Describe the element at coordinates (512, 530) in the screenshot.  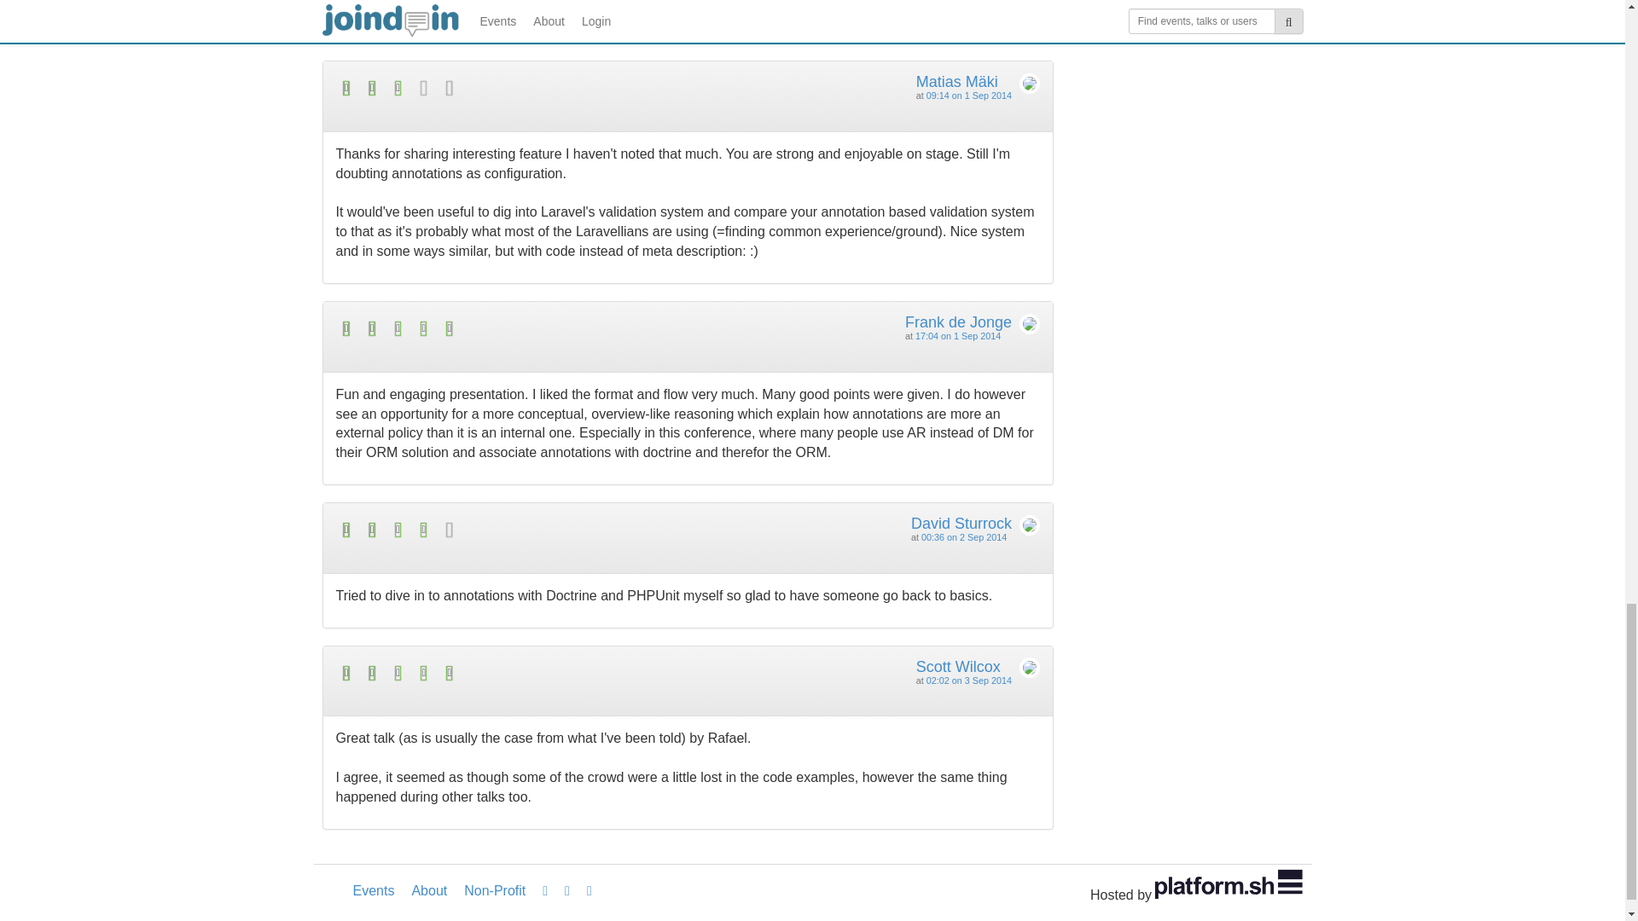
I see `Rated 4` at that location.